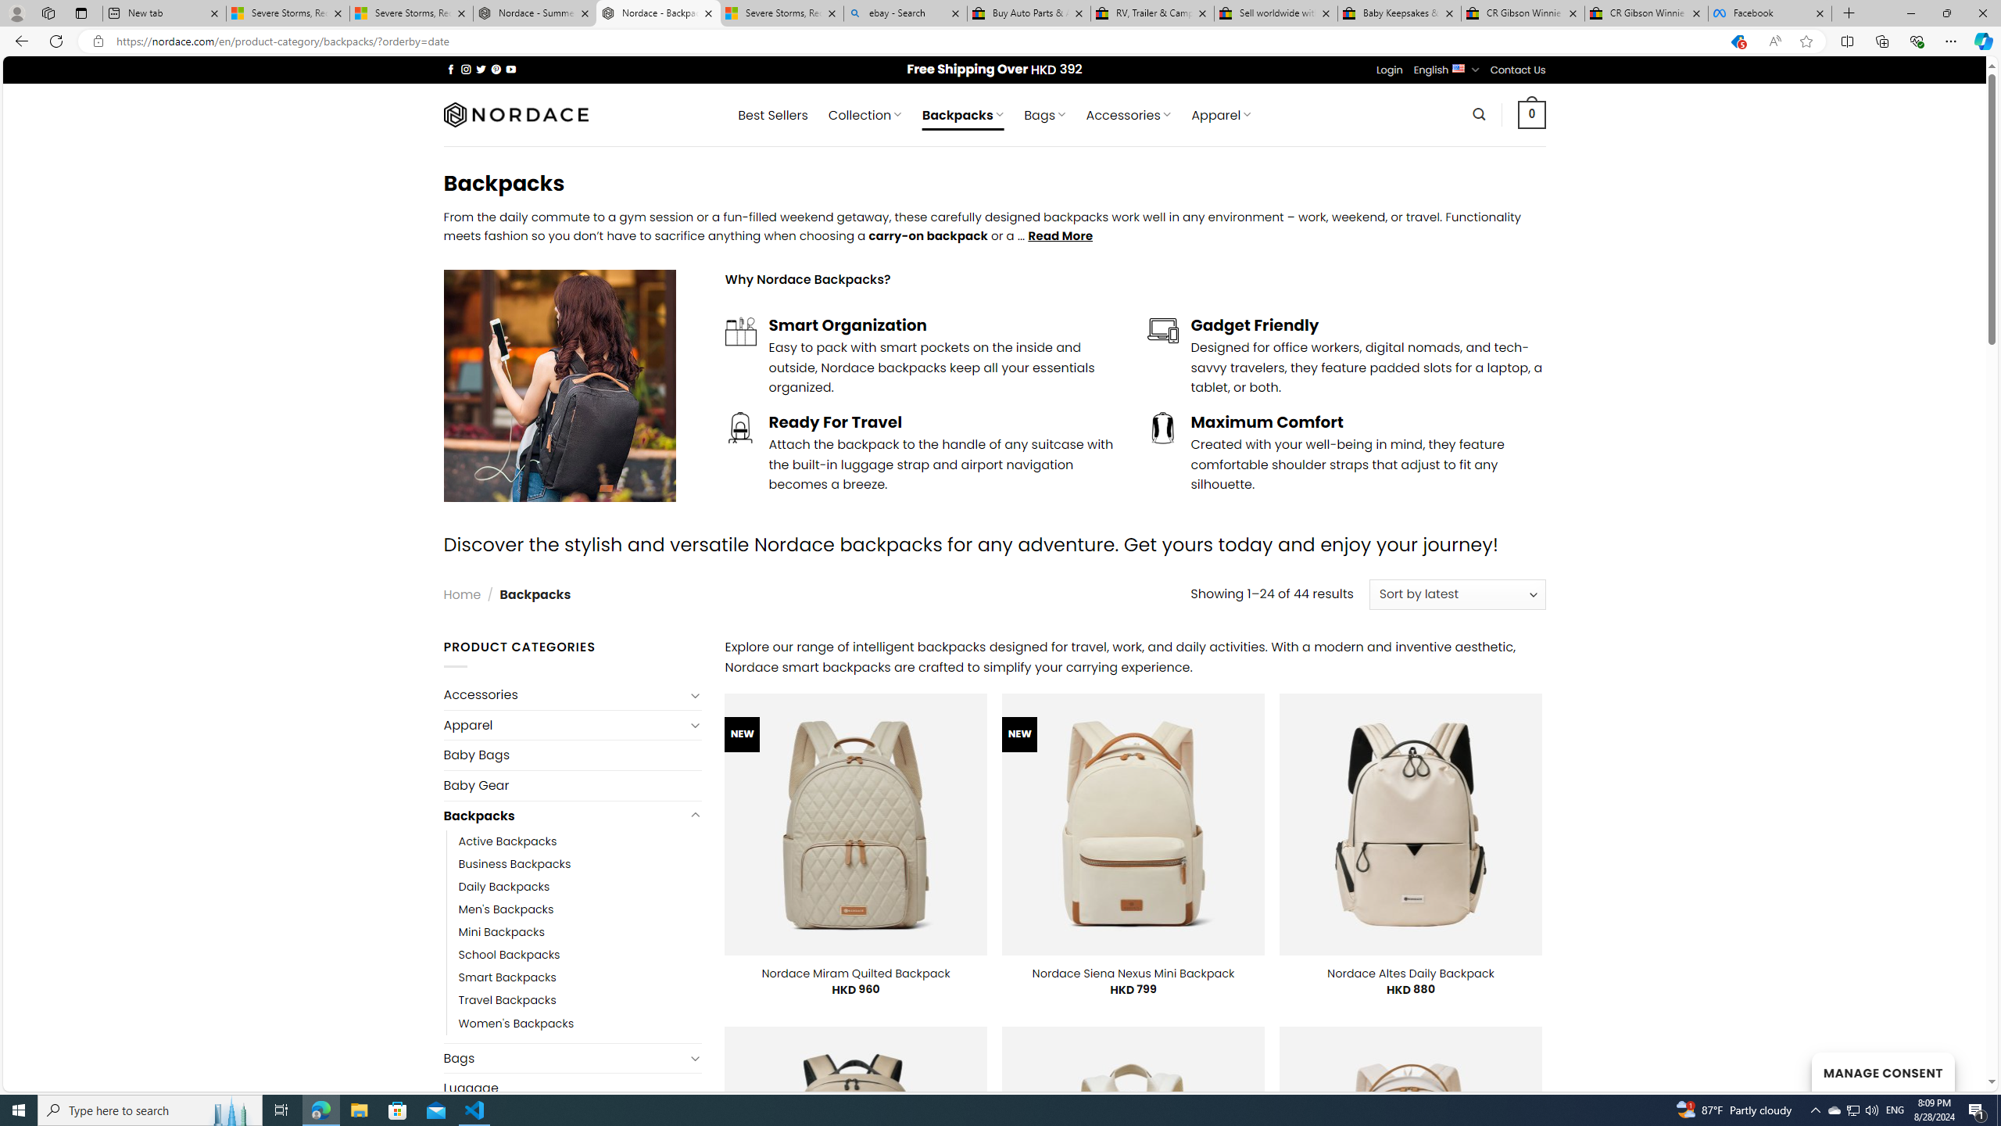 Image resolution: width=2001 pixels, height=1126 pixels. I want to click on Luggage, so click(572, 1088).